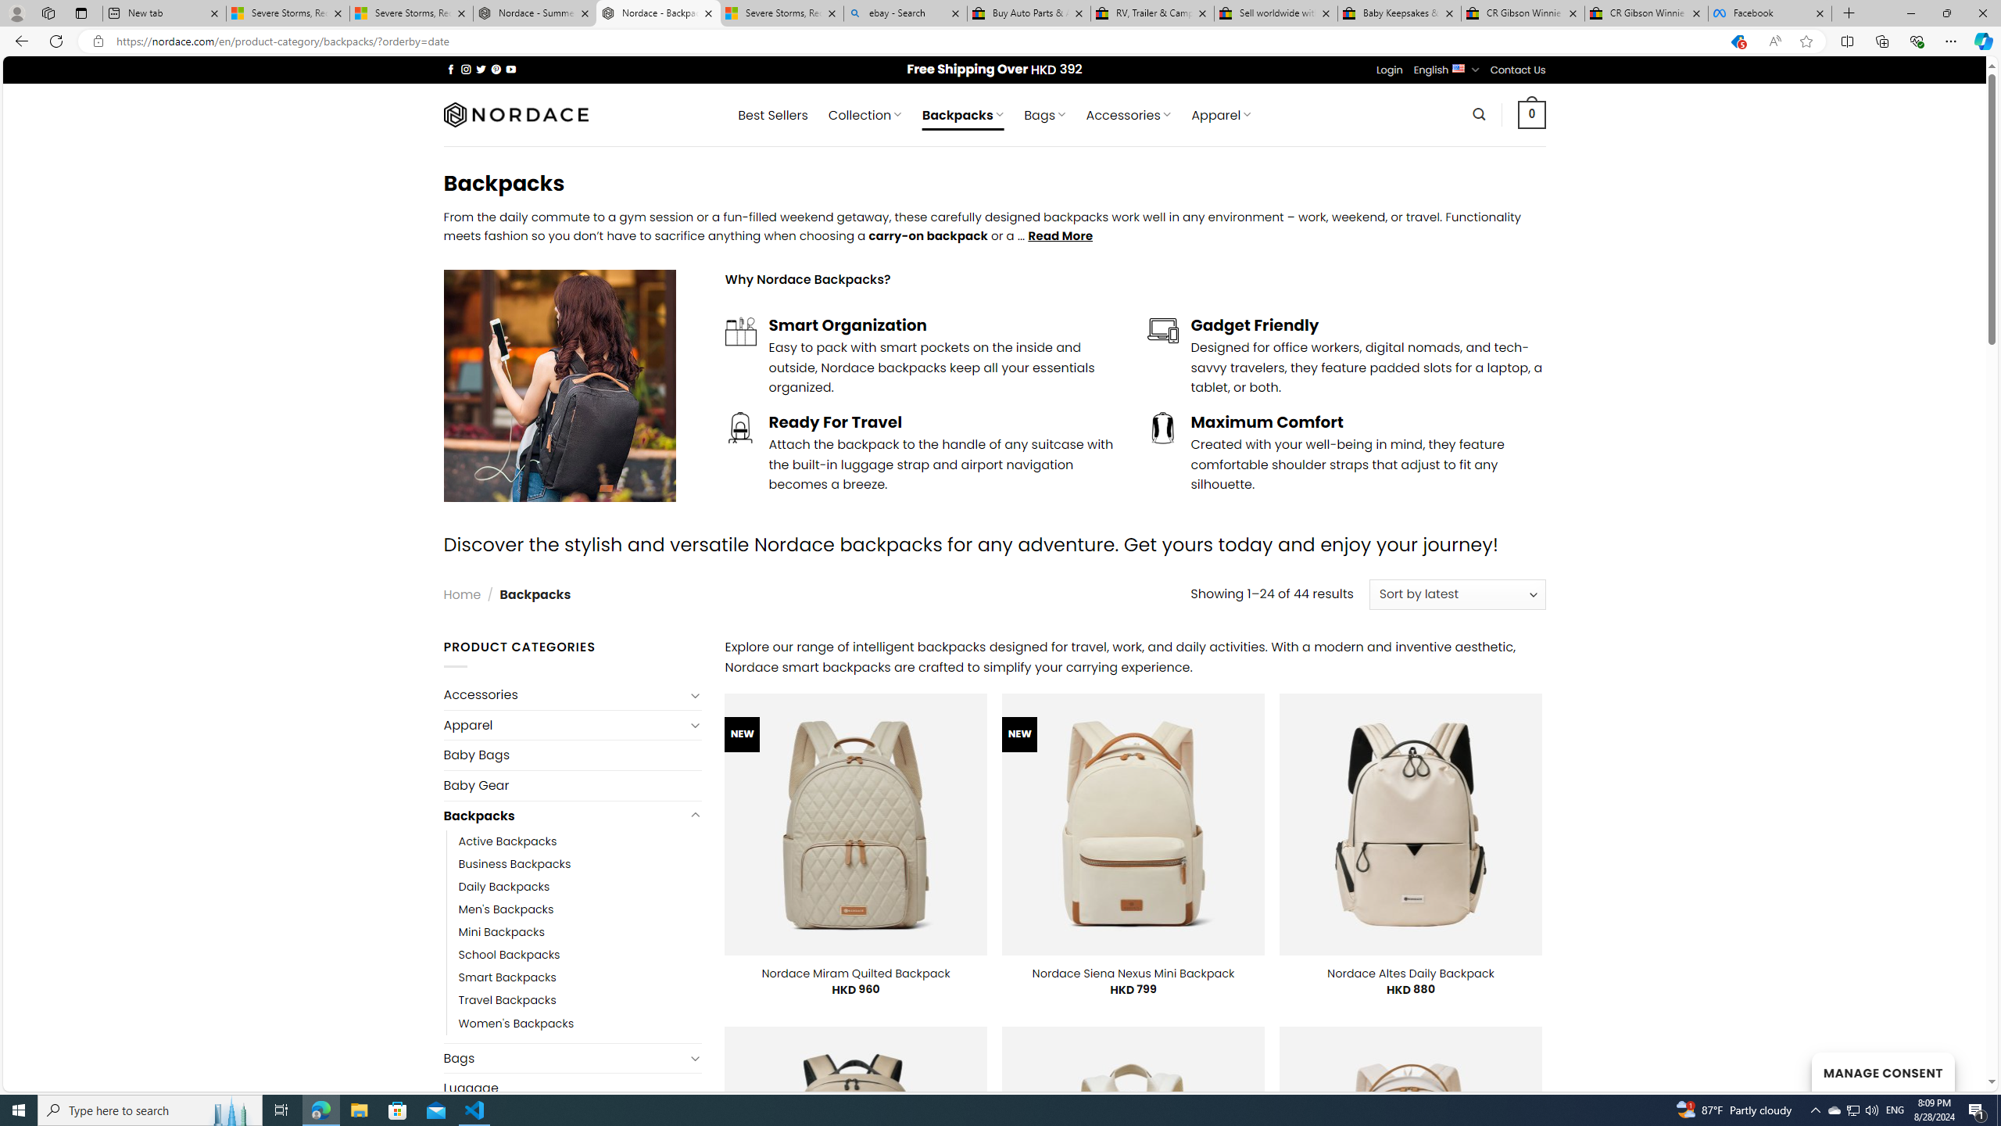 Image resolution: width=2001 pixels, height=1126 pixels. I want to click on Luggage, so click(572, 1088).